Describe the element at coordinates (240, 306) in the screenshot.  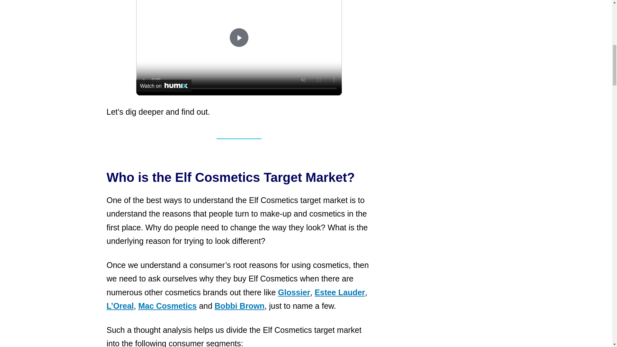
I see `Bobbi Brown` at that location.